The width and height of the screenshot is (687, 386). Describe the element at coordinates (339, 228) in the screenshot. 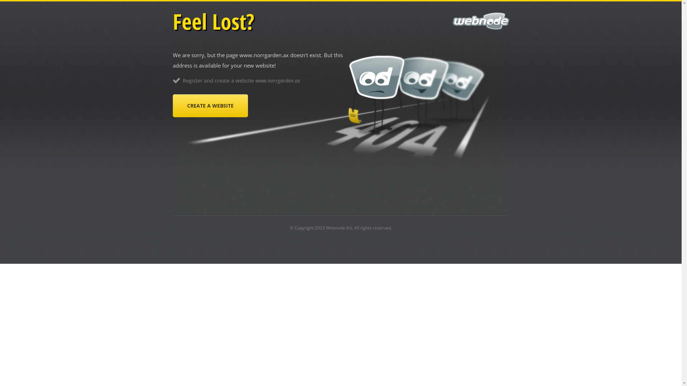

I see `Webnode AG` at that location.